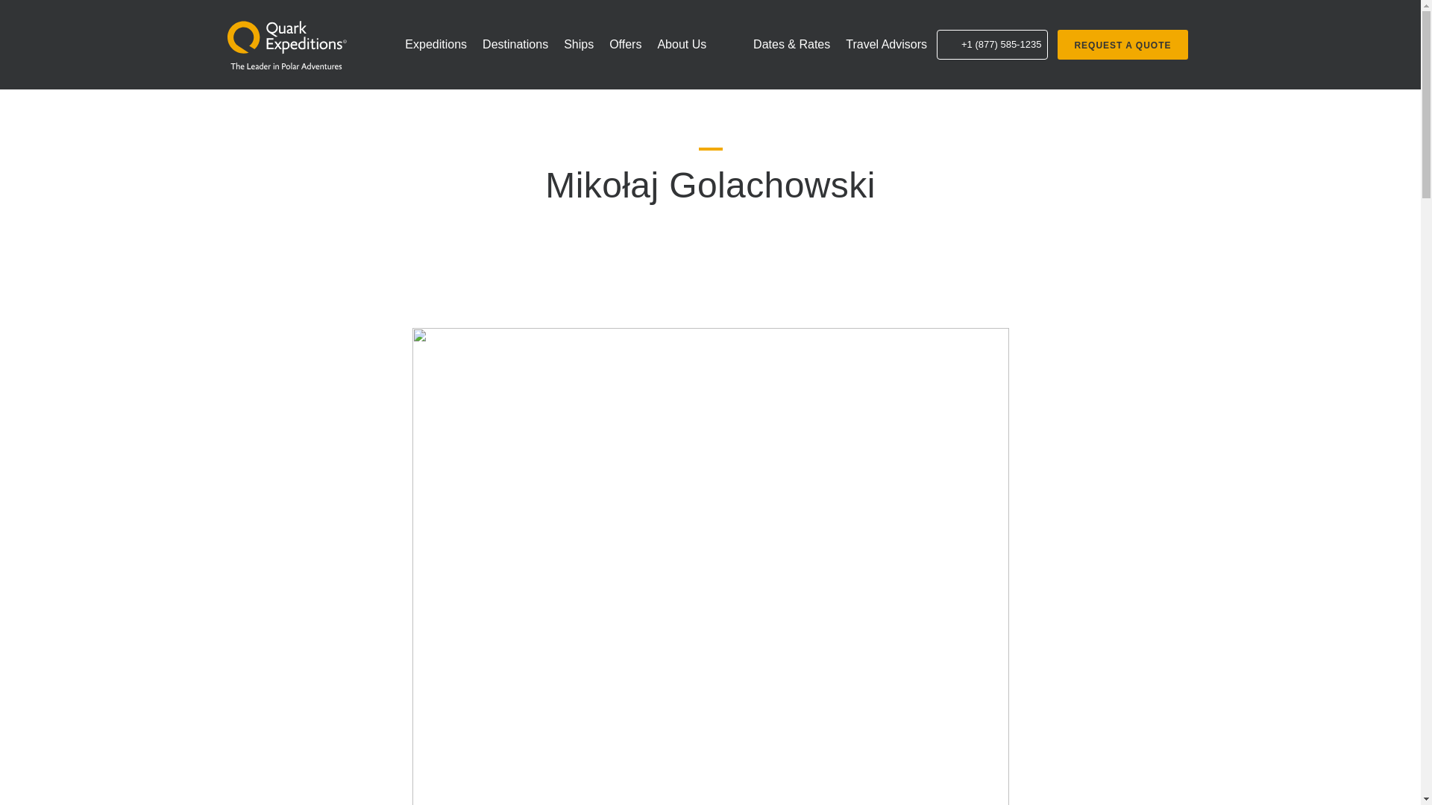  Describe the element at coordinates (515, 45) in the screenshot. I see `Destinations` at that location.